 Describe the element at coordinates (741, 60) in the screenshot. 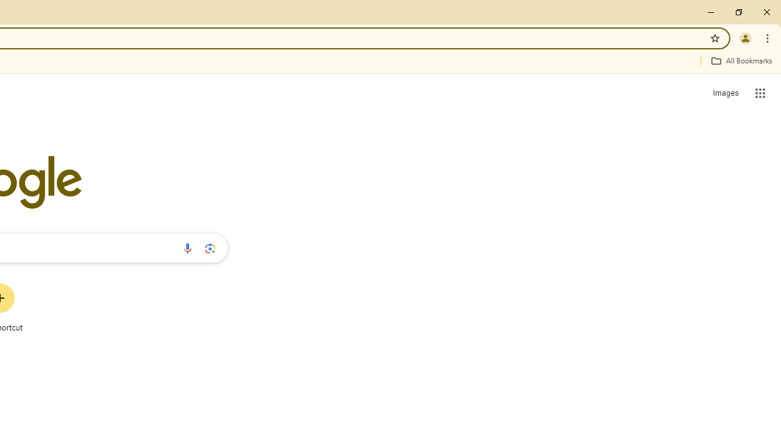

I see `All Bookmarks` at that location.